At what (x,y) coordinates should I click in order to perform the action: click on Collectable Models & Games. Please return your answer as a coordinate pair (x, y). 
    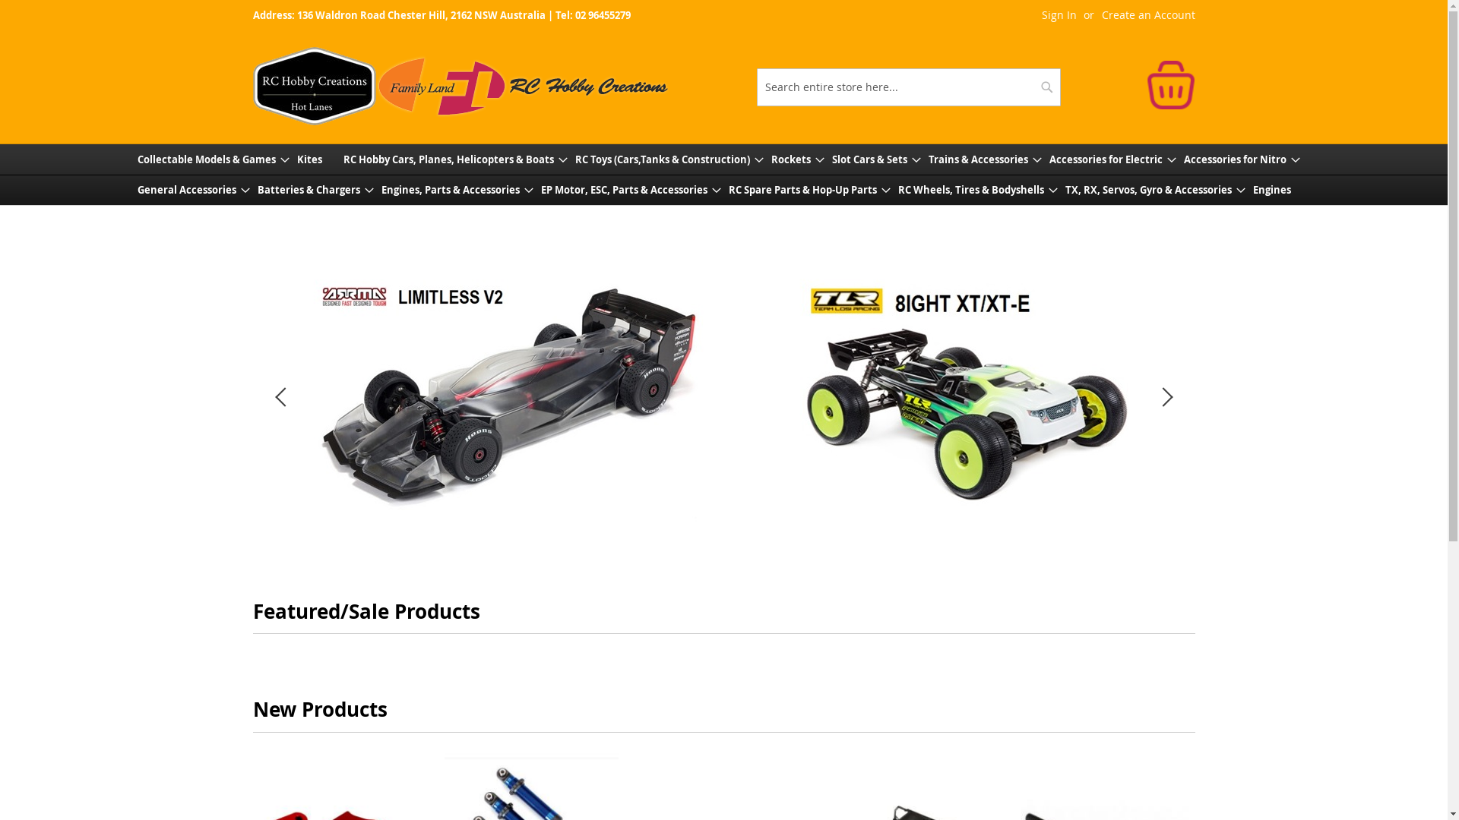
    Looking at the image, I should click on (213, 159).